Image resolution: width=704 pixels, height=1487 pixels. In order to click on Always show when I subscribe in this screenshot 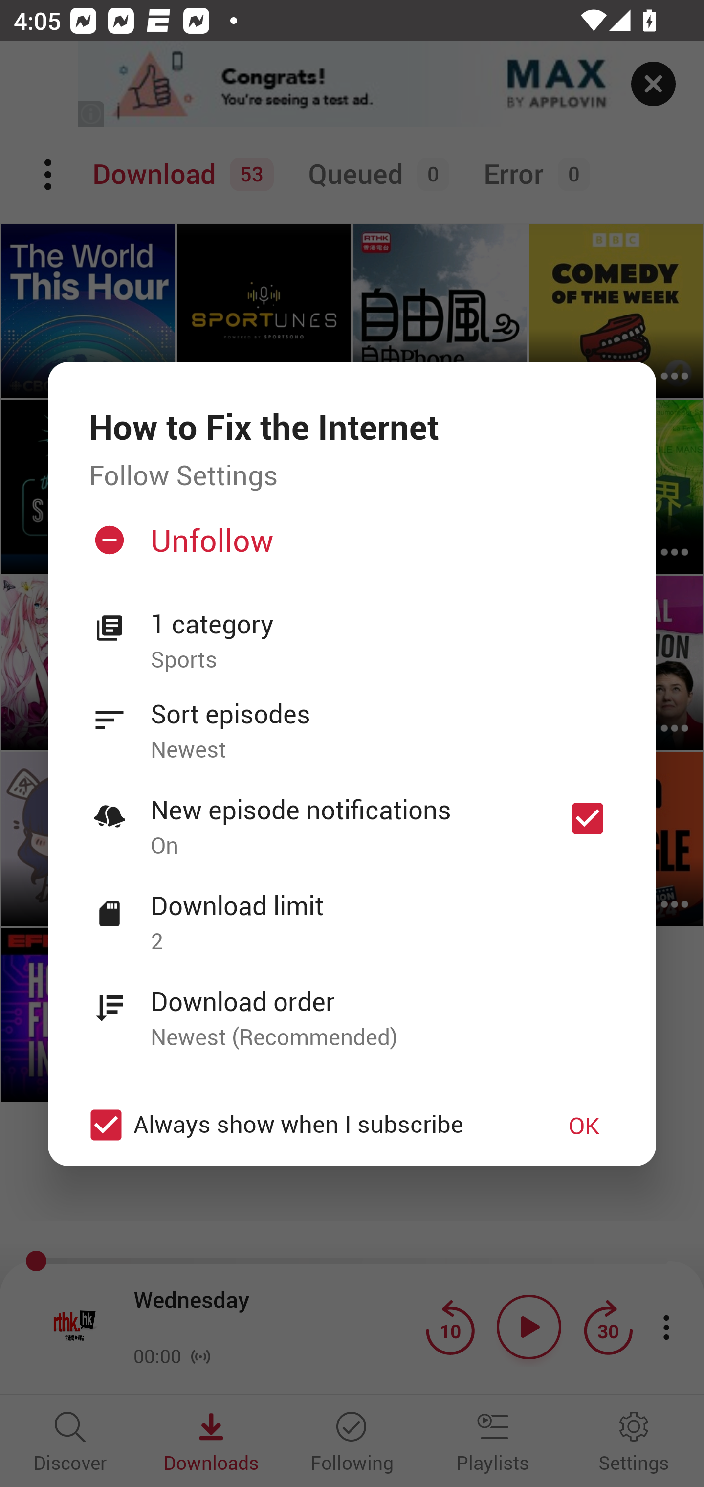, I will do `click(304, 1125)`.